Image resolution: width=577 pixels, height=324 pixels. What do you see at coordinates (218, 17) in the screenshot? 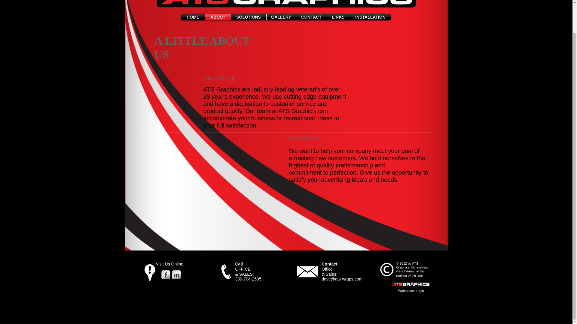
I see `ABOUT` at bounding box center [218, 17].